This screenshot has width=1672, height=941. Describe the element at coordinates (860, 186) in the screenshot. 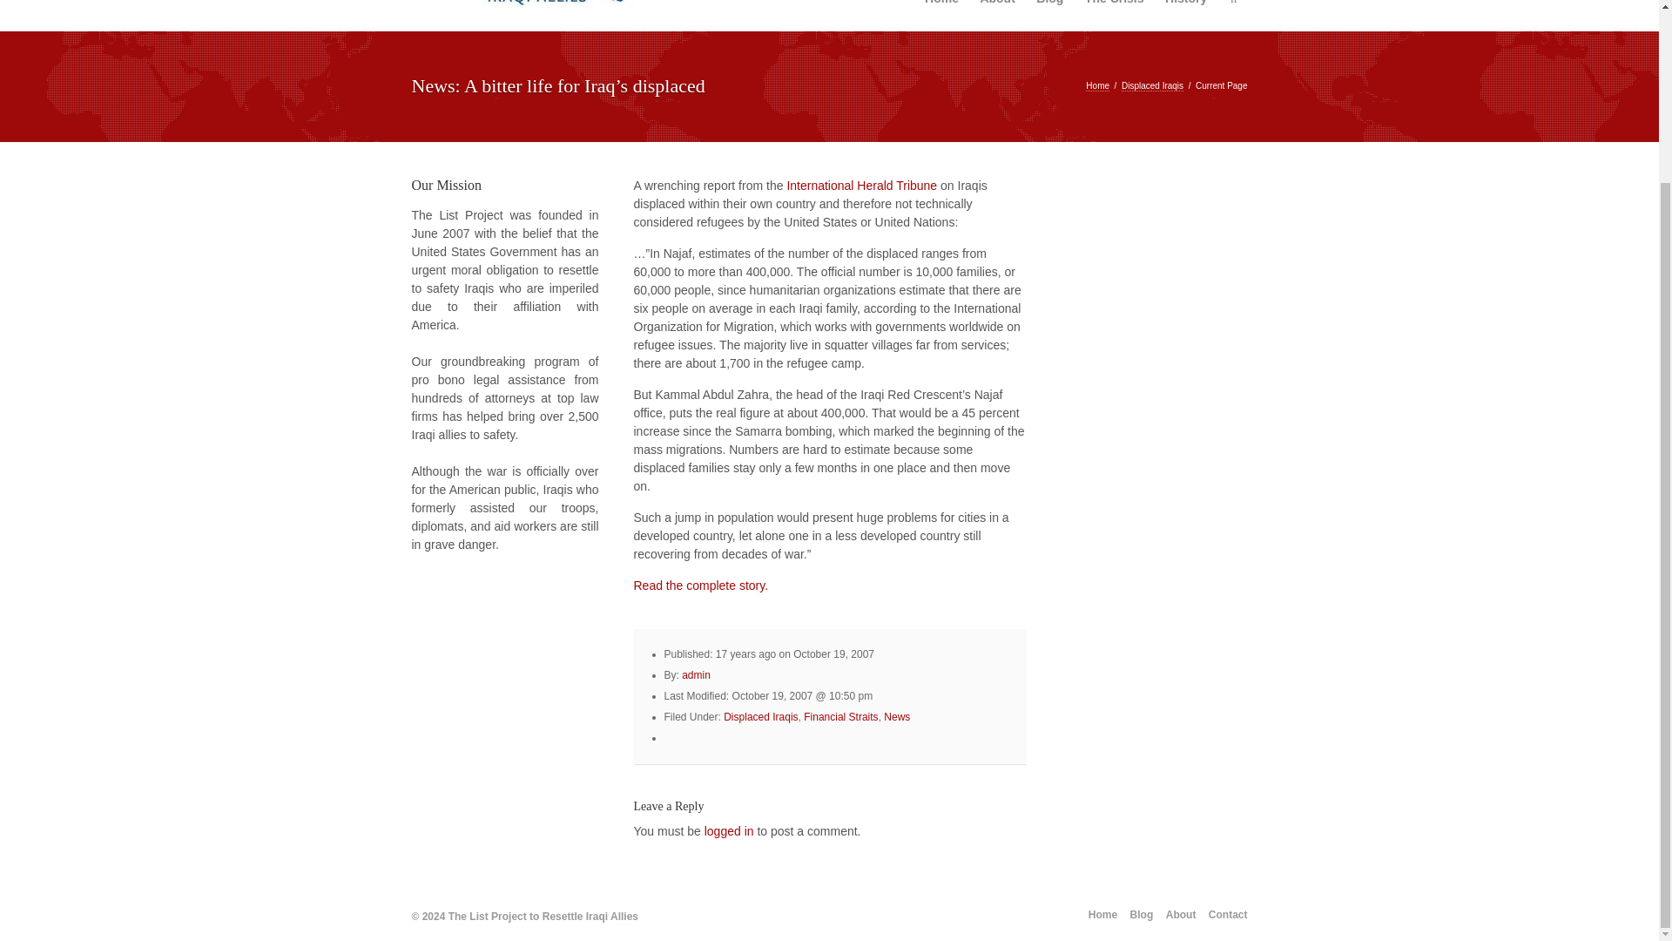

I see `International Herald Tribune` at that location.